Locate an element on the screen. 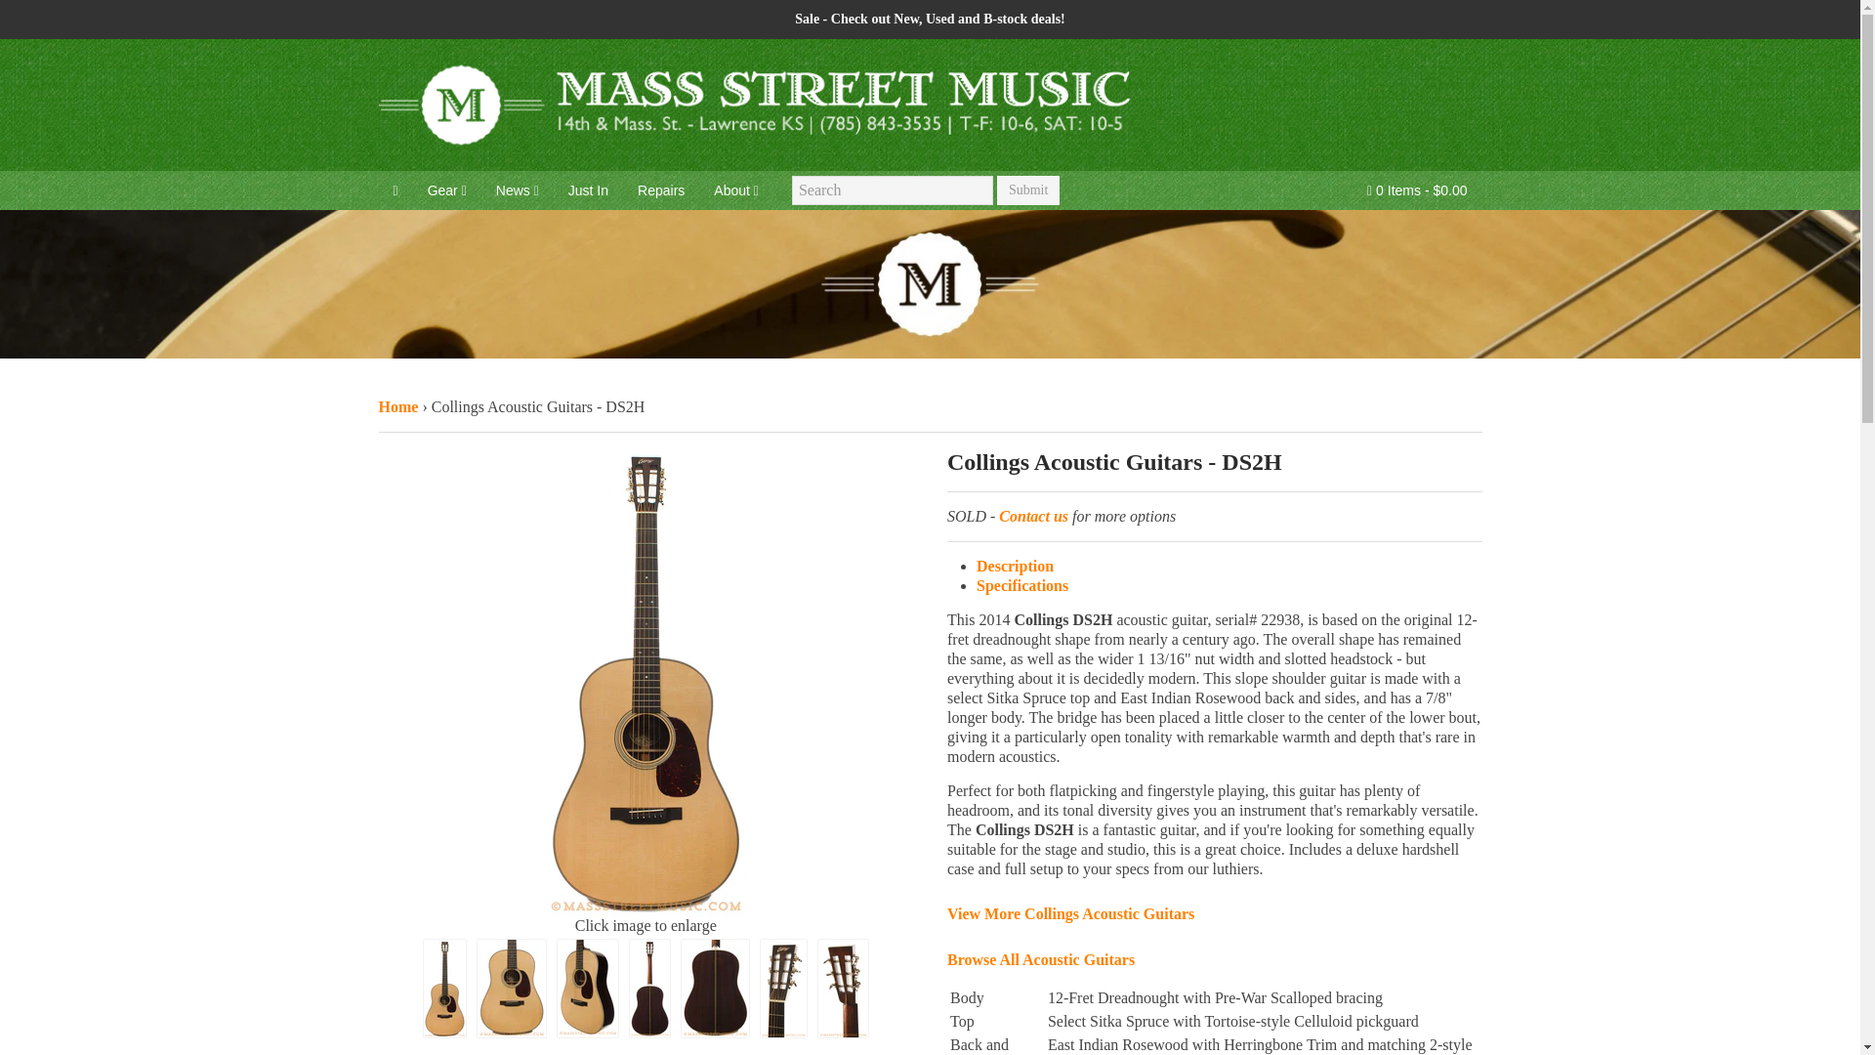 Image resolution: width=1875 pixels, height=1055 pixels. Gear is located at coordinates (447, 190).